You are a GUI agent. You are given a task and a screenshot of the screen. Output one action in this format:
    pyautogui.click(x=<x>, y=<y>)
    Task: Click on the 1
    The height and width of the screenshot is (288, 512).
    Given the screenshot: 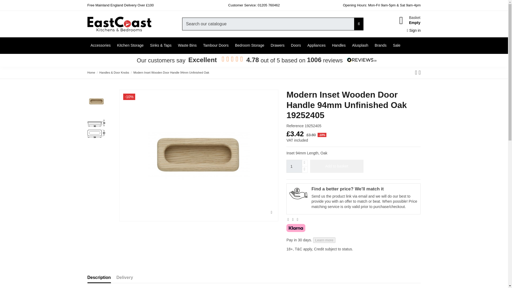 What is the action you would take?
    pyautogui.click(x=294, y=166)
    